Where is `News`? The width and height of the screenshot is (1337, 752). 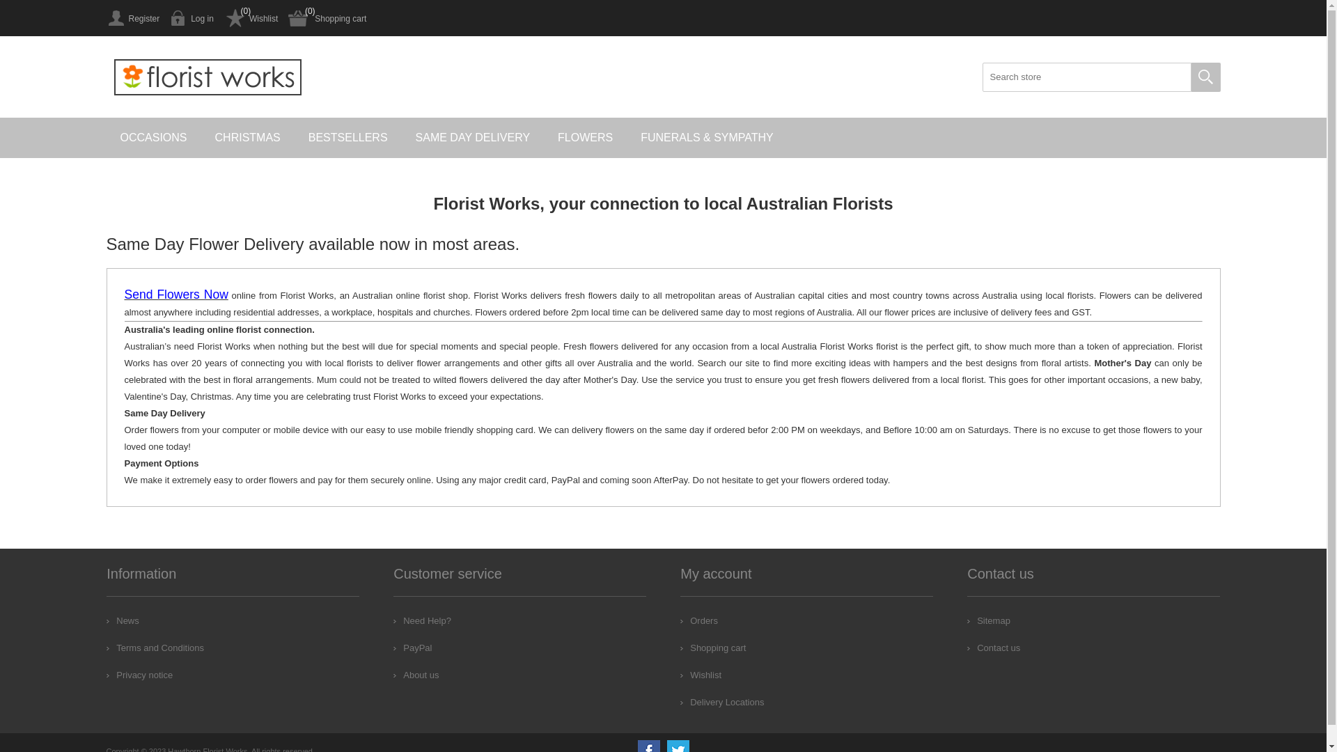
News is located at coordinates (123, 620).